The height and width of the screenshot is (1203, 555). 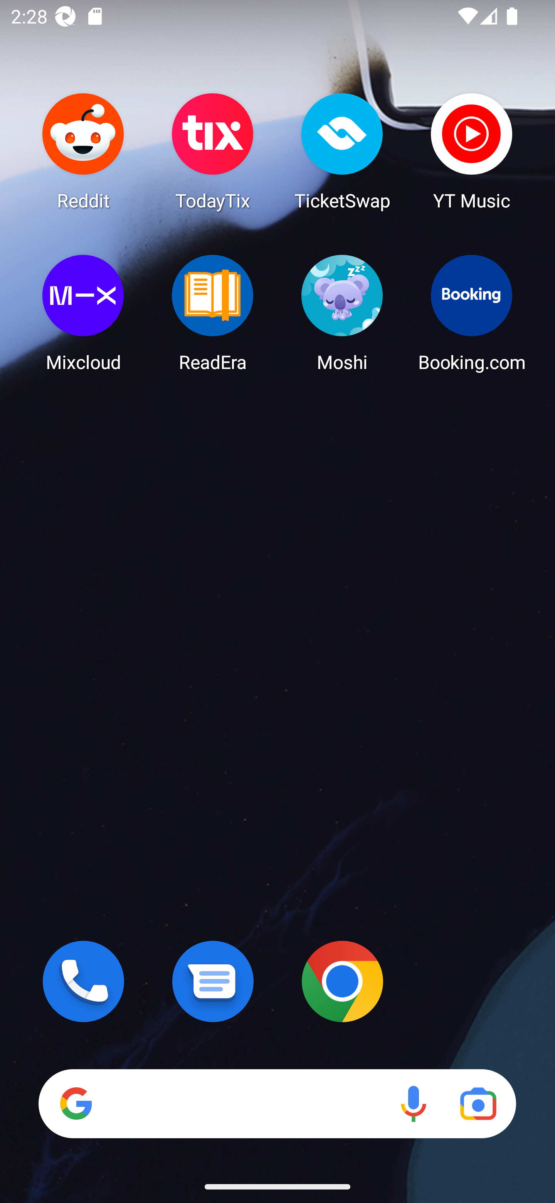 What do you see at coordinates (472, 313) in the screenshot?
I see `Booking.com` at bounding box center [472, 313].